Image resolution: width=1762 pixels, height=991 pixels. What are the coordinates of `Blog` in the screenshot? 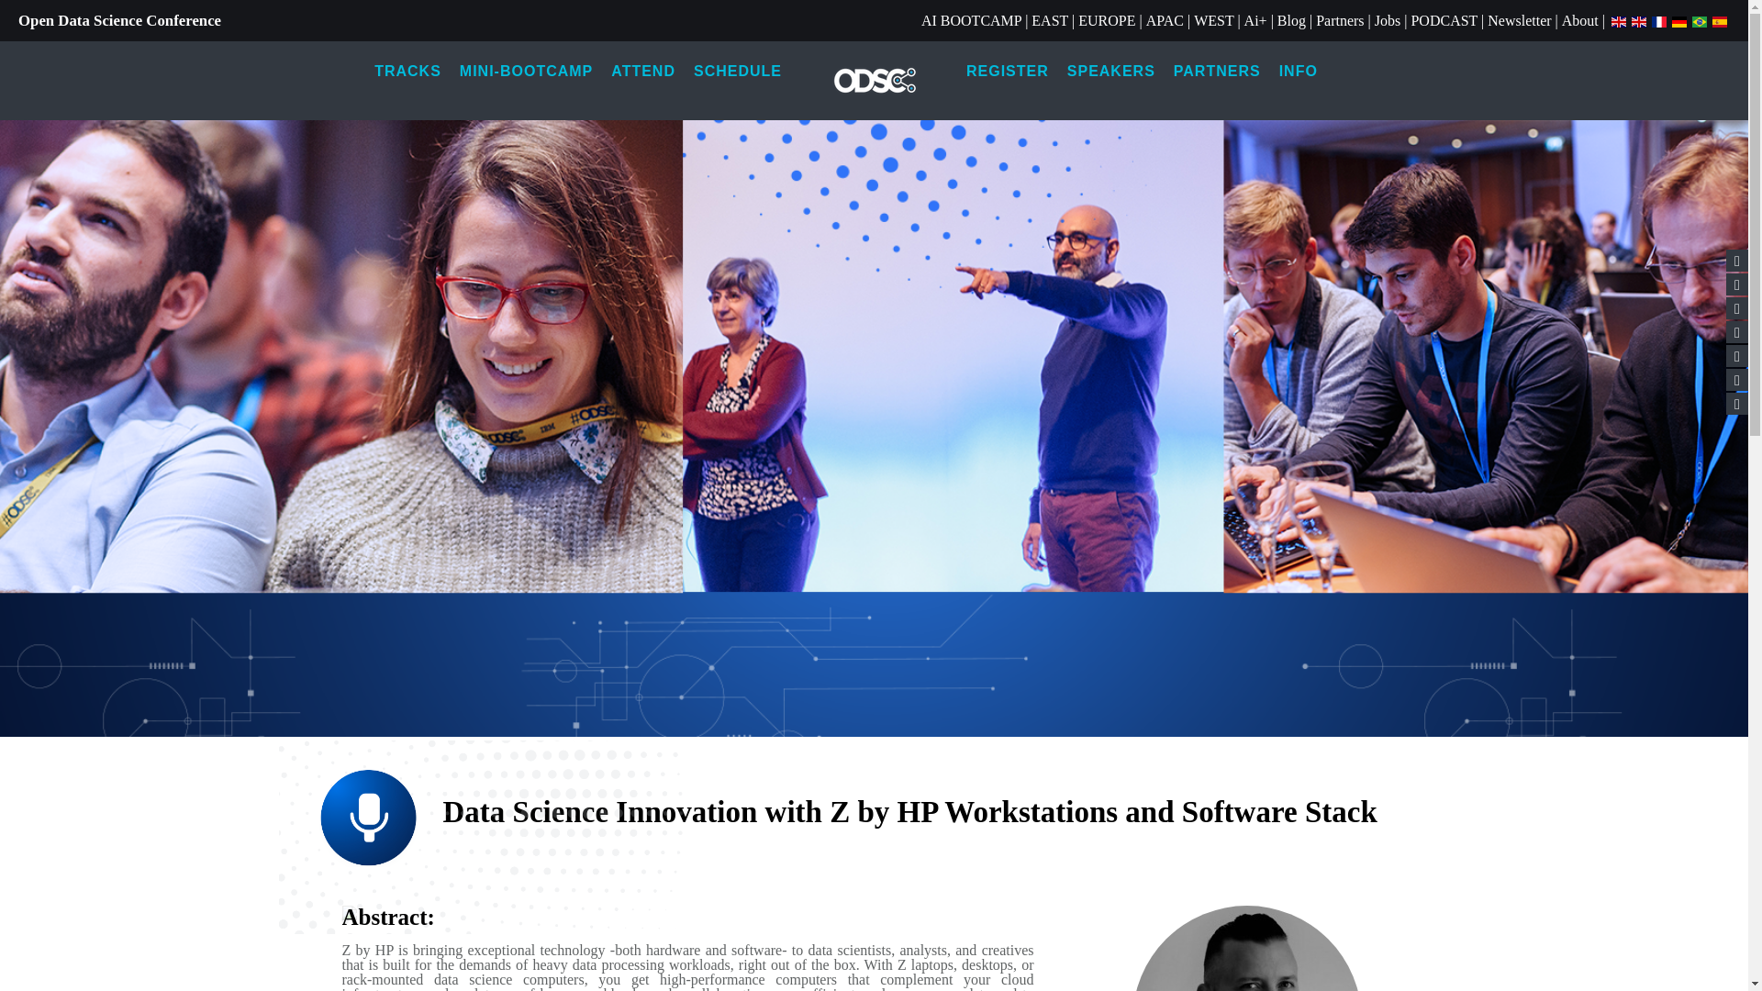 It's located at (1291, 20).